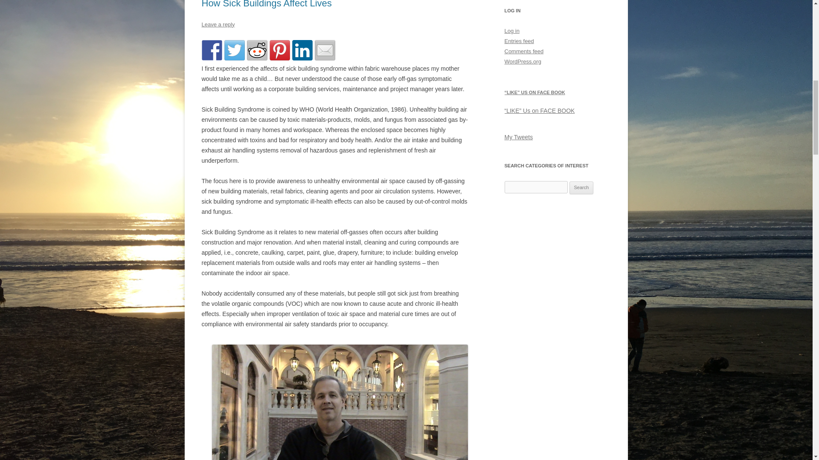 This screenshot has height=460, width=819. Describe the element at coordinates (302, 50) in the screenshot. I see `Share on Linkedin` at that location.